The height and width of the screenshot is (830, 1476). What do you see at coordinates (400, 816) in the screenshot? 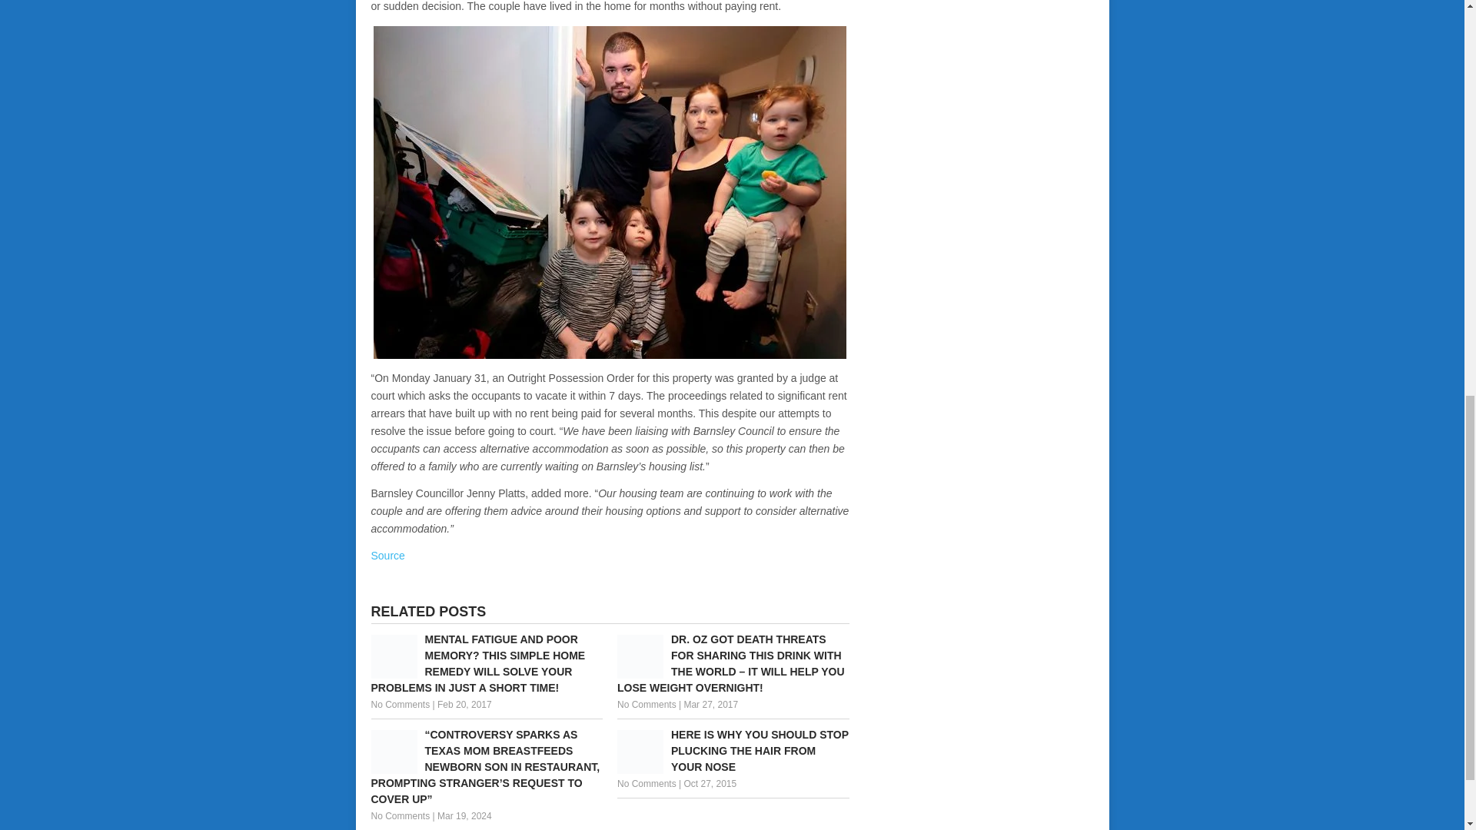
I see `No Comments` at bounding box center [400, 816].